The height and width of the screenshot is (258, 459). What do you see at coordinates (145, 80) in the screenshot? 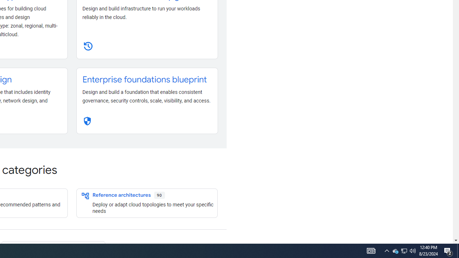
I see `Enterprise foundations blueprint` at bounding box center [145, 80].